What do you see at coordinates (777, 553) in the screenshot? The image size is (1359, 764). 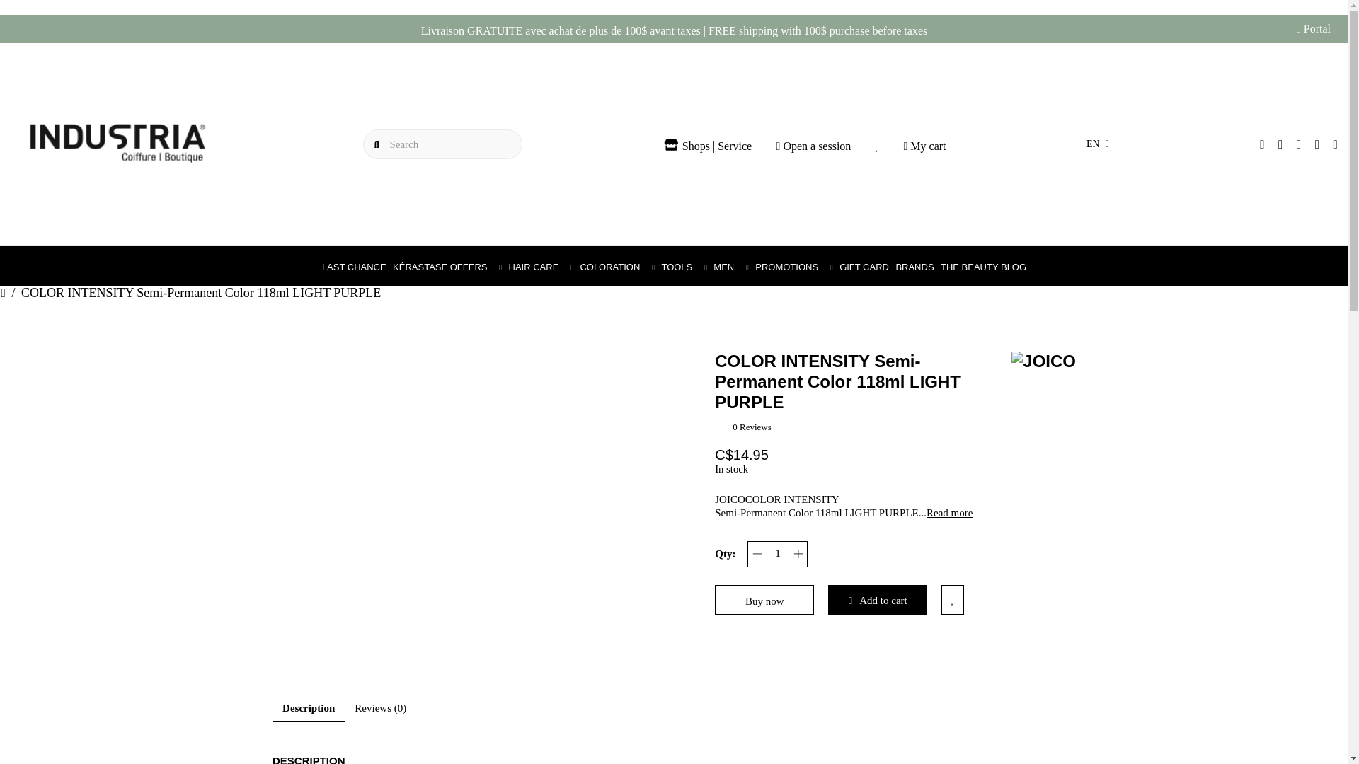 I see `1` at bounding box center [777, 553].